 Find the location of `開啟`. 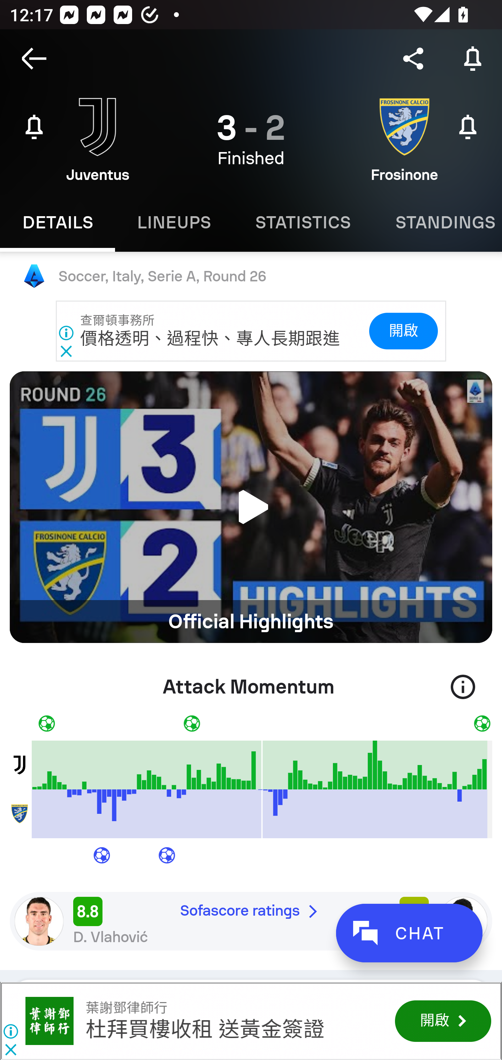

開啟 is located at coordinates (443, 1021).